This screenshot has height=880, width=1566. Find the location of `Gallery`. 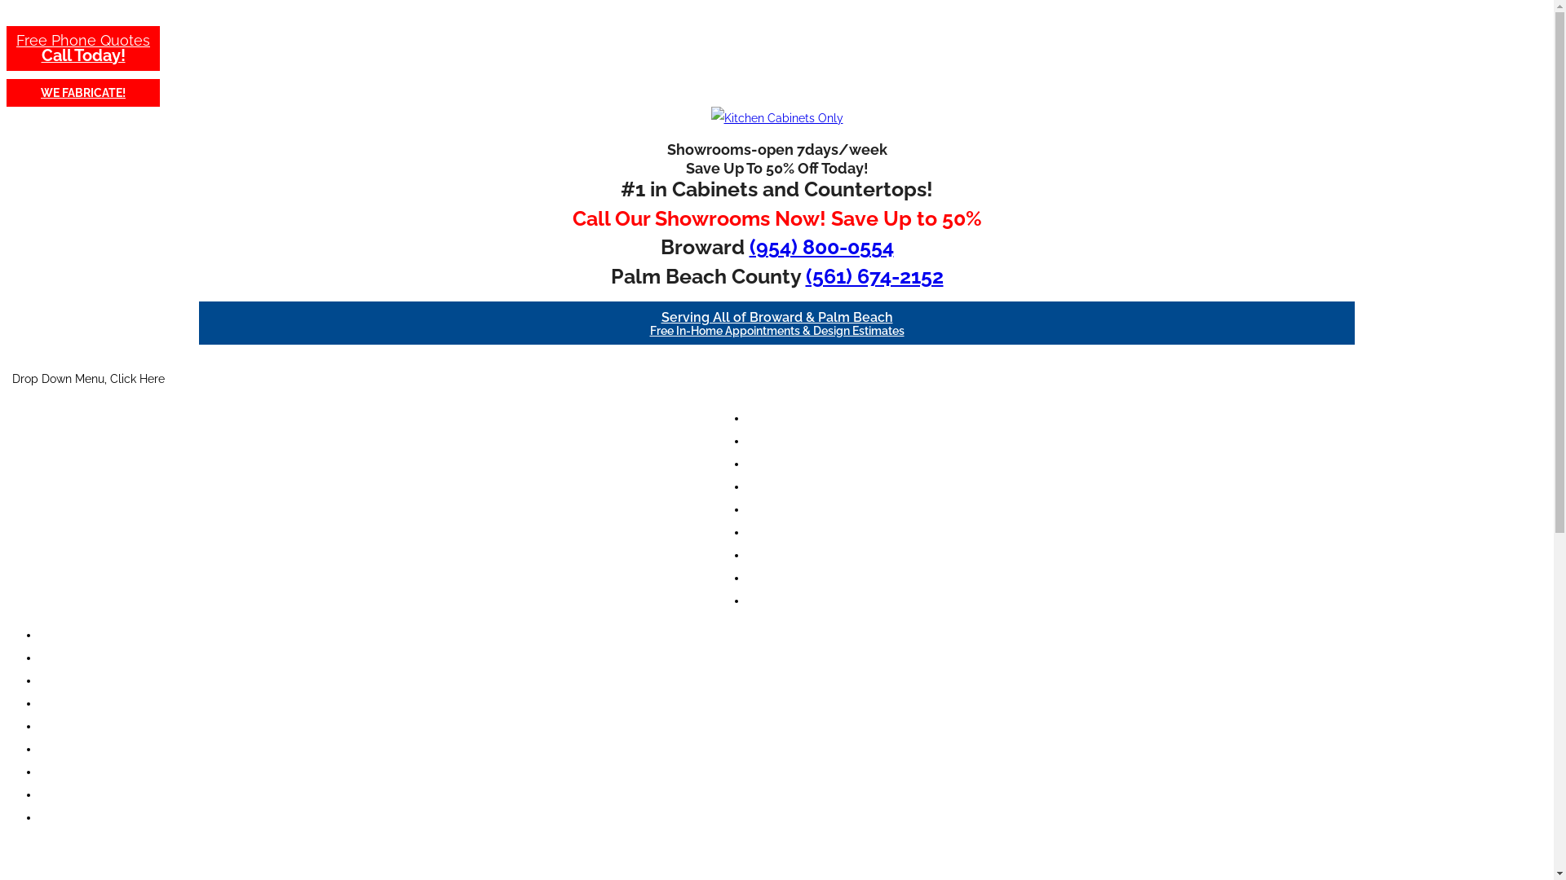

Gallery is located at coordinates (793, 532).